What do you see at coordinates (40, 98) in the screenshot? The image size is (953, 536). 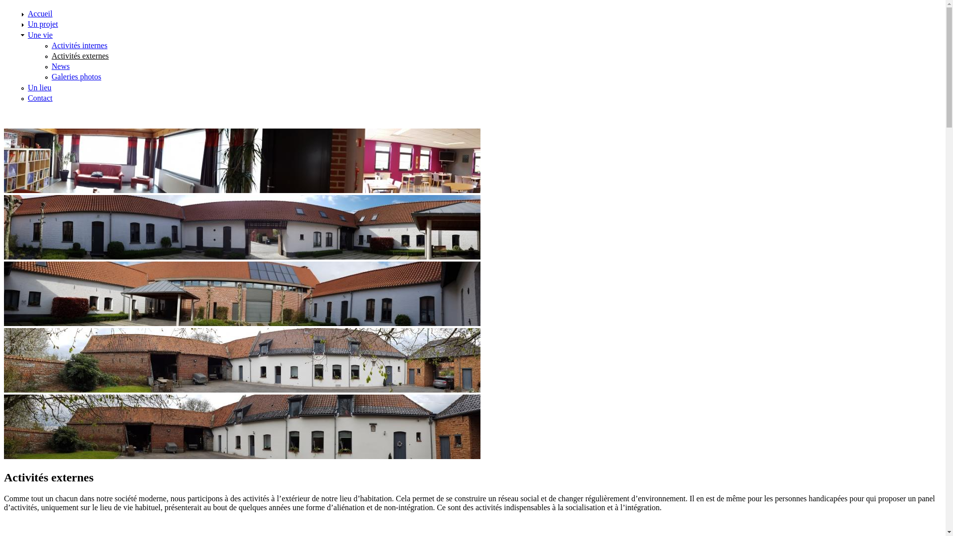 I see `Contact` at bounding box center [40, 98].